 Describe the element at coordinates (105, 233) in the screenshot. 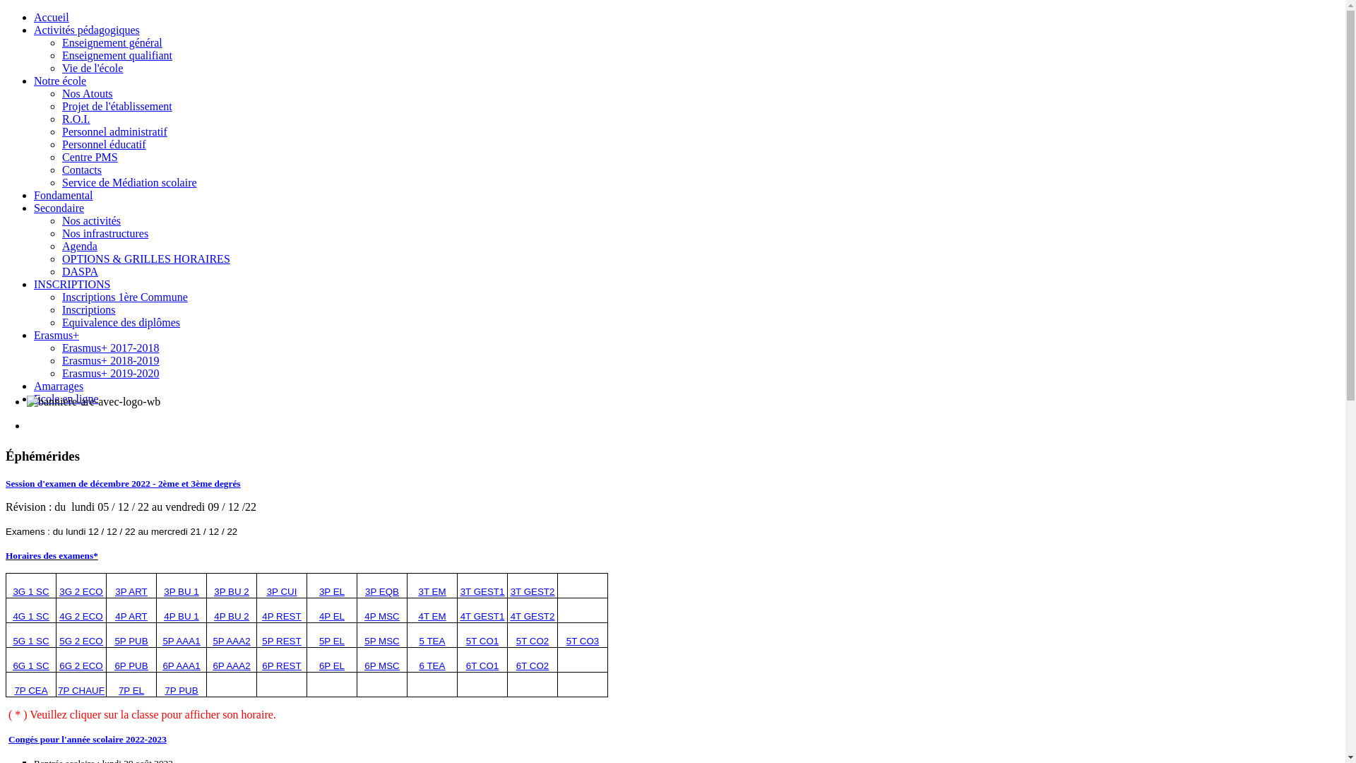

I see `Nos infrastructures` at that location.